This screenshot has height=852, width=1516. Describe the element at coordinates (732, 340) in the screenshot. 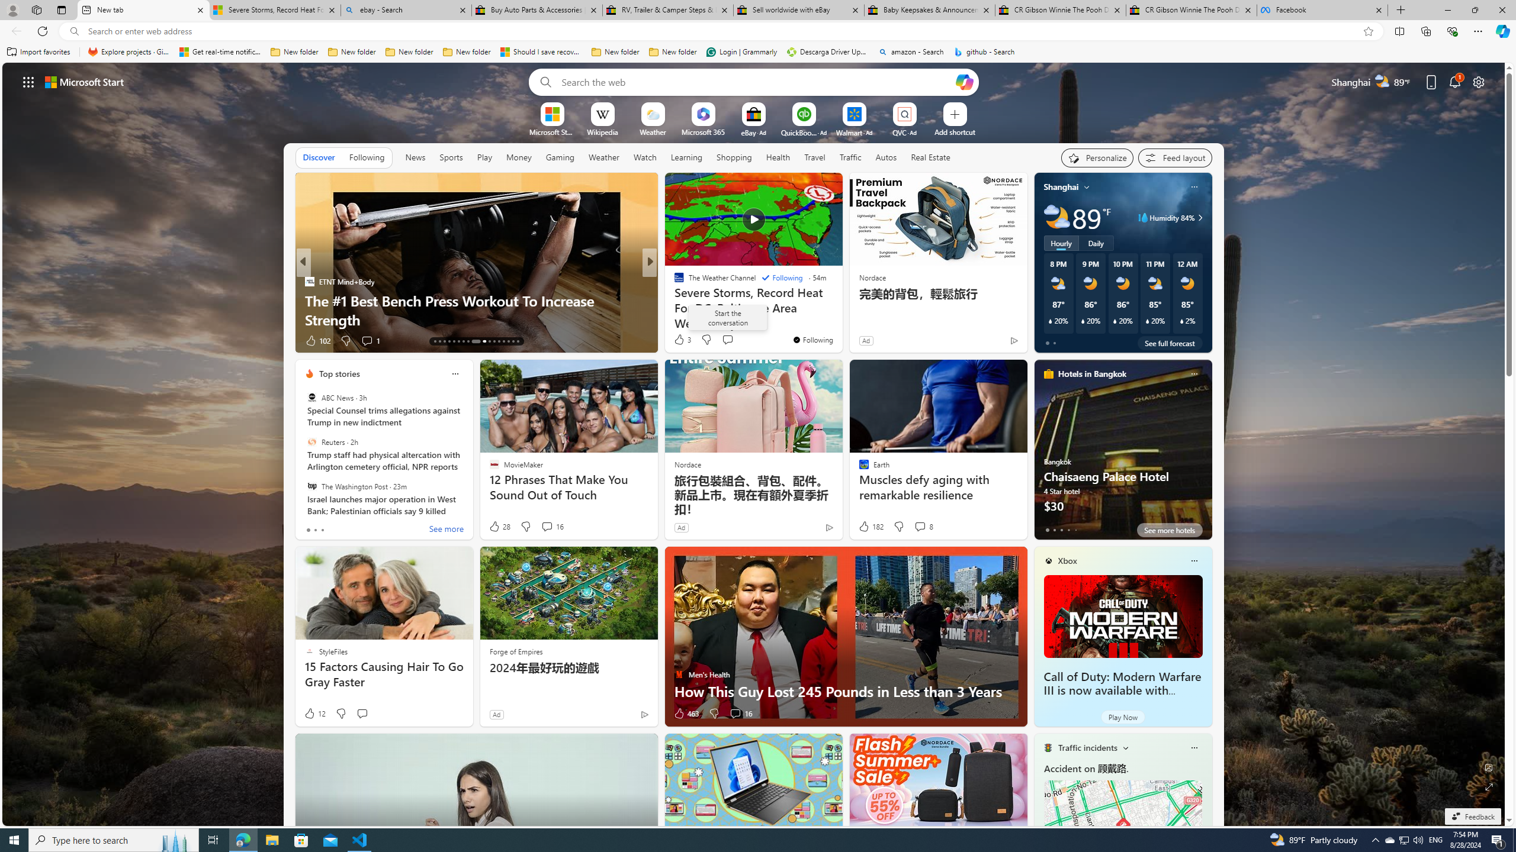

I see `View comments 167 Comment` at that location.